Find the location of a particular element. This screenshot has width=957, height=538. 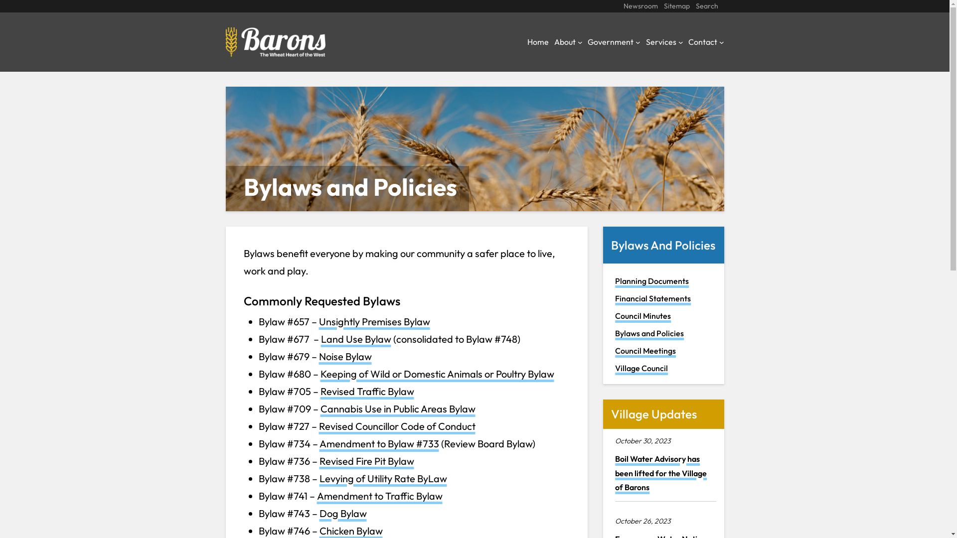

Chicken Bylaw is located at coordinates (351, 531).